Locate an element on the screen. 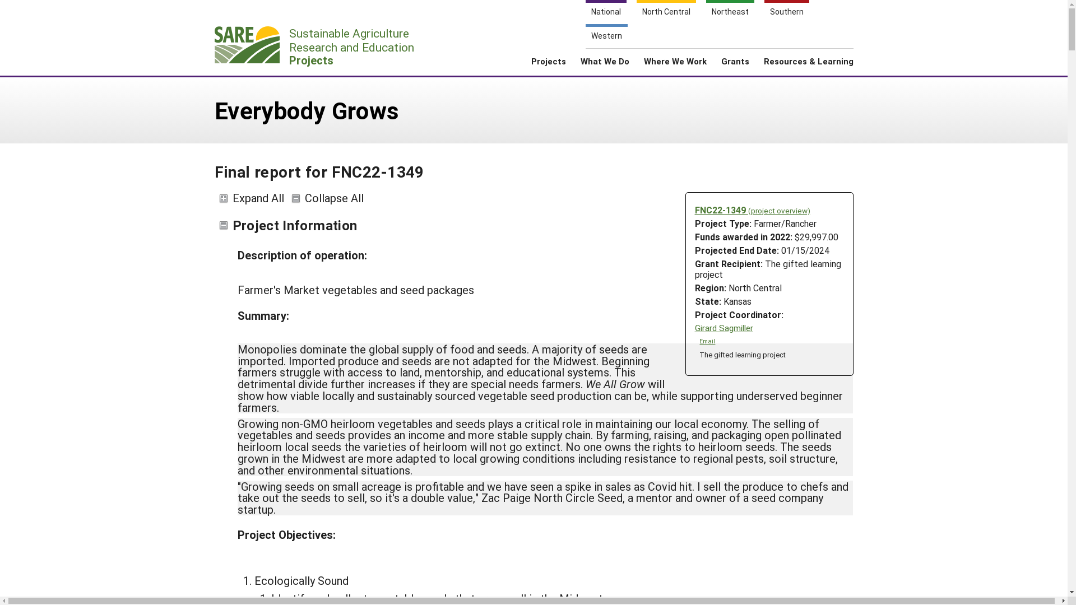 This screenshot has height=605, width=1076. About SARE is located at coordinates (786, 12).